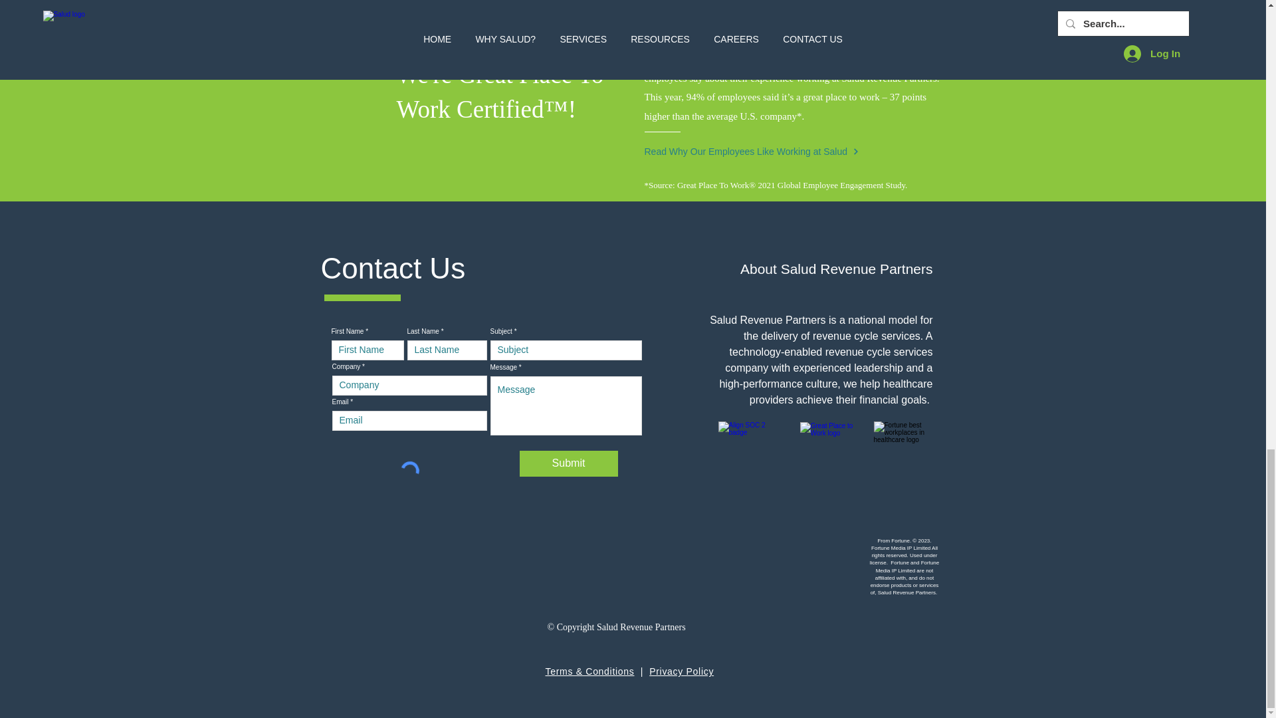 The image size is (1276, 718). What do you see at coordinates (568, 464) in the screenshot?
I see `Submit` at bounding box center [568, 464].